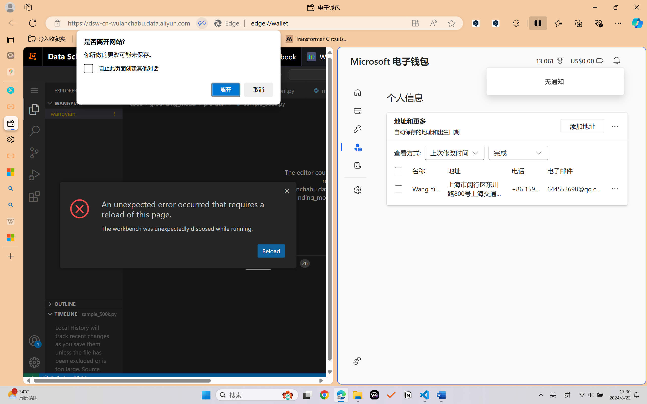 This screenshot has height=404, width=647. What do you see at coordinates (178, 191) in the screenshot?
I see `Class: actions-container` at bounding box center [178, 191].